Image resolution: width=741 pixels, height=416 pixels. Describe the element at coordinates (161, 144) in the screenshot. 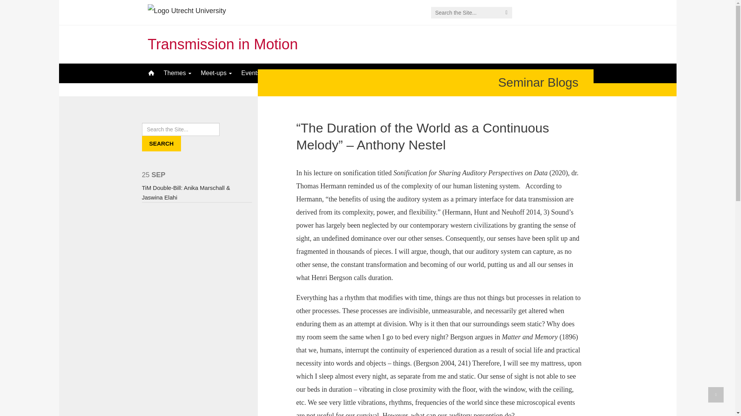

I see `Search` at that location.